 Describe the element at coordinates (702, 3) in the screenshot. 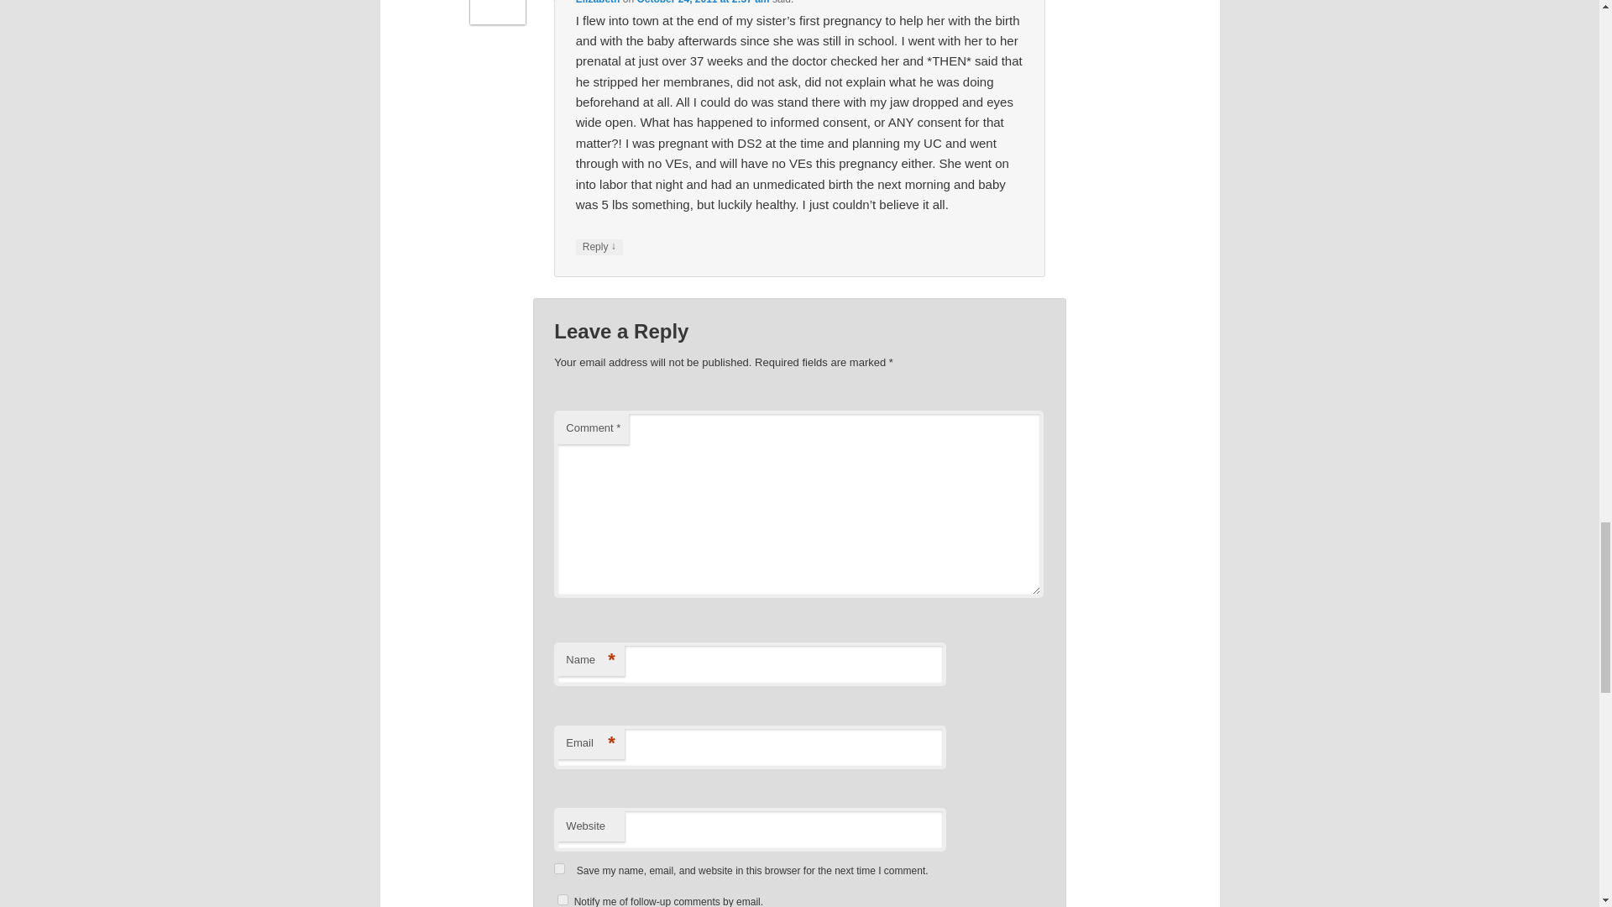

I see `October 24, 2011 at 2:37 am` at that location.